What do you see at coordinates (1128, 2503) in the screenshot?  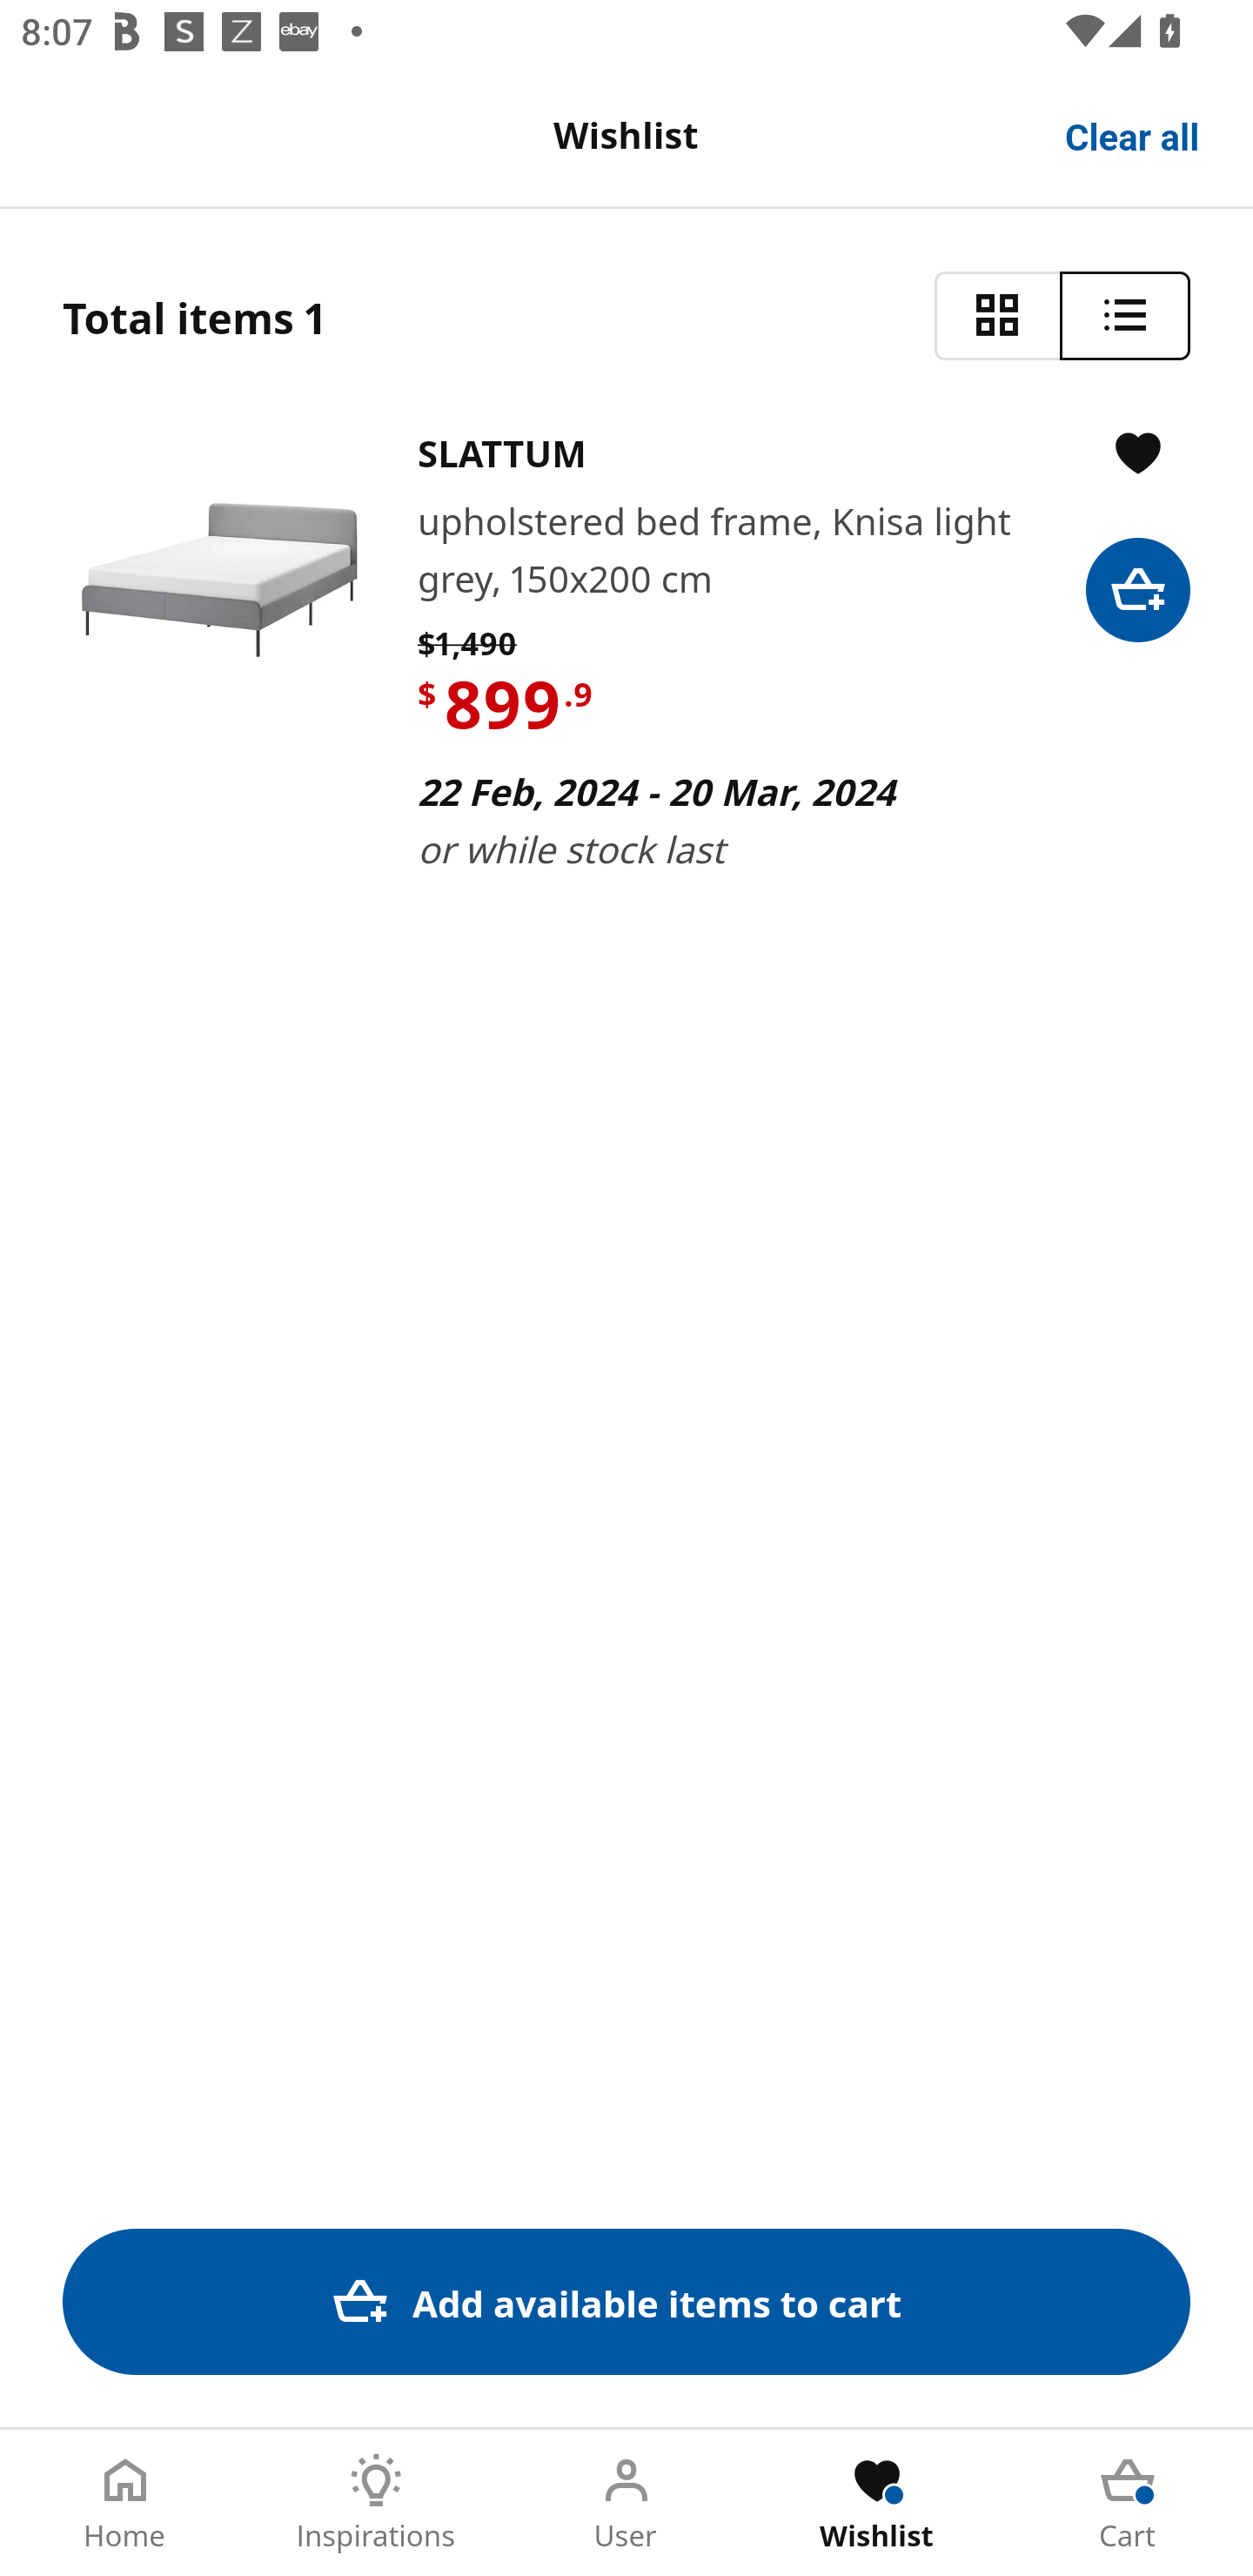 I see `Cart
Tab 5 of 5` at bounding box center [1128, 2503].